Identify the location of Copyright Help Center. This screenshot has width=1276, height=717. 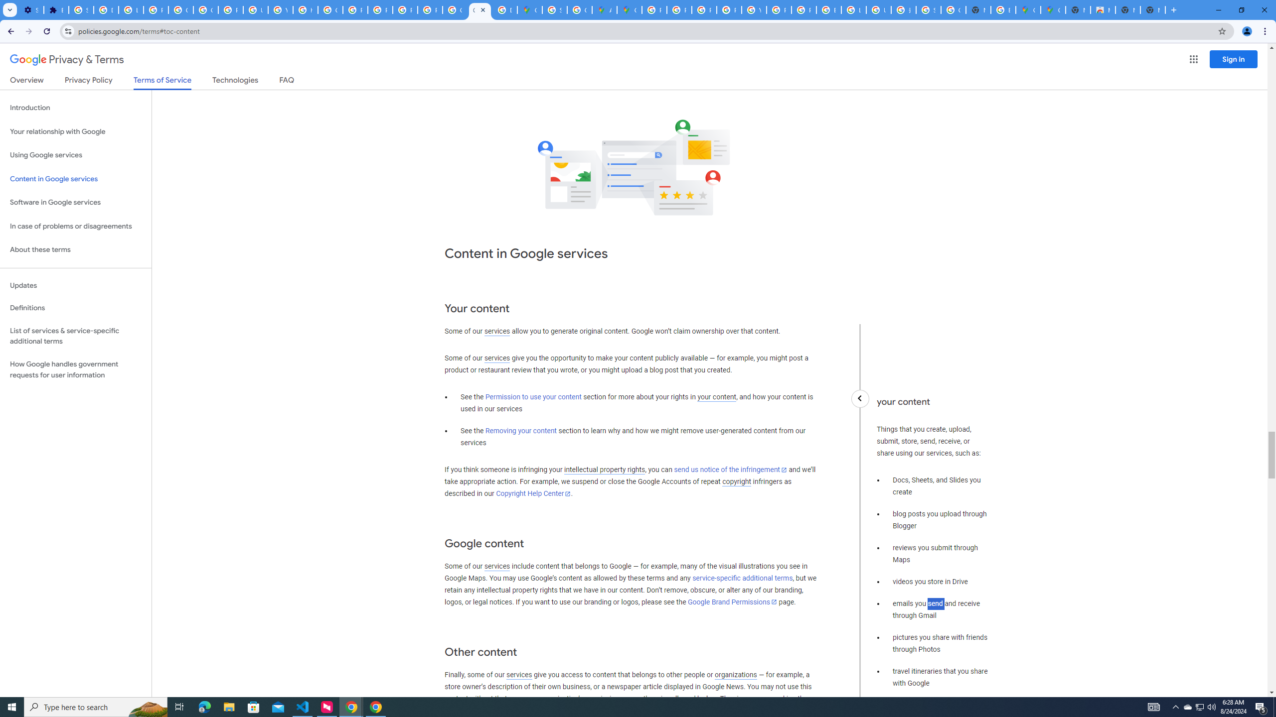
(533, 494).